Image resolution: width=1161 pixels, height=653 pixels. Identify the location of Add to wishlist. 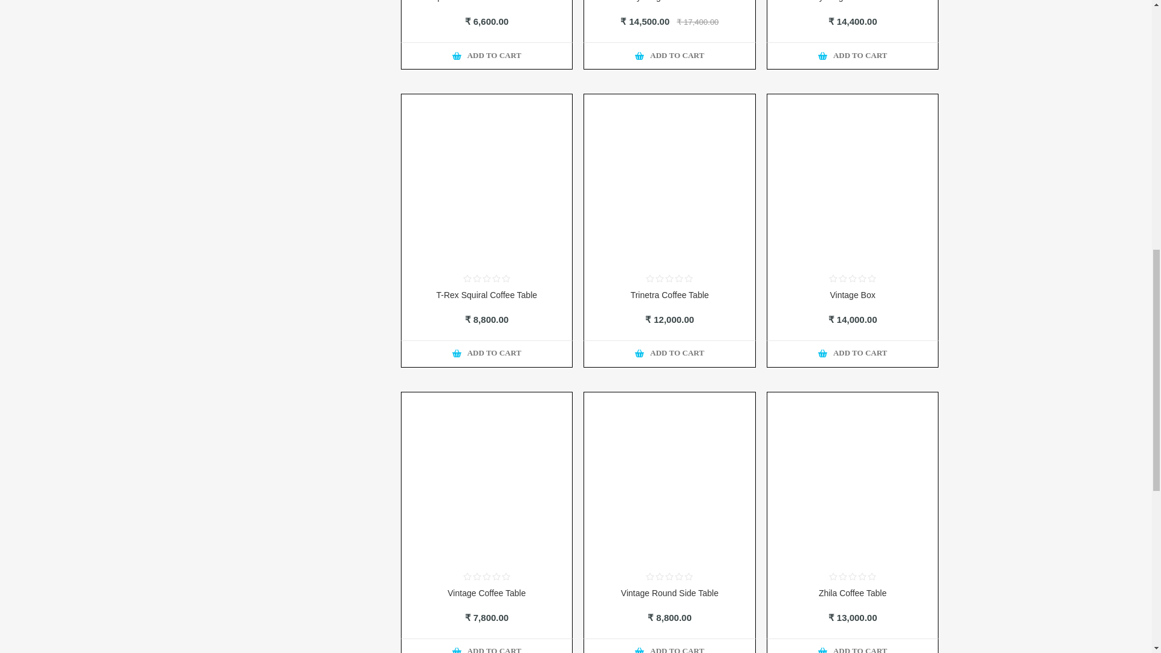
(500, 51).